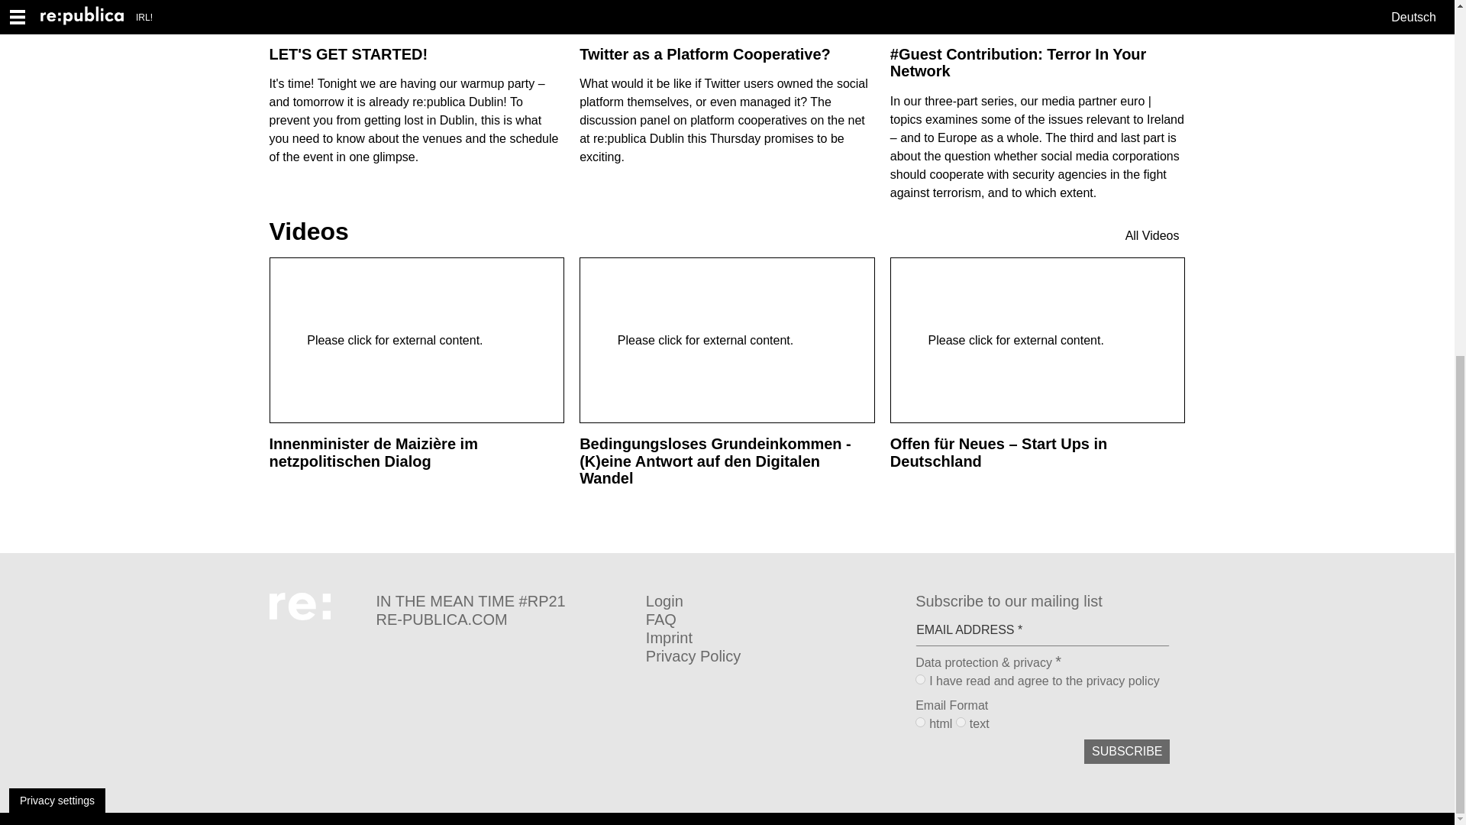 Image resolution: width=1466 pixels, height=825 pixels. What do you see at coordinates (705, 54) in the screenshot?
I see `Twitter as a Platform Cooperative?` at bounding box center [705, 54].